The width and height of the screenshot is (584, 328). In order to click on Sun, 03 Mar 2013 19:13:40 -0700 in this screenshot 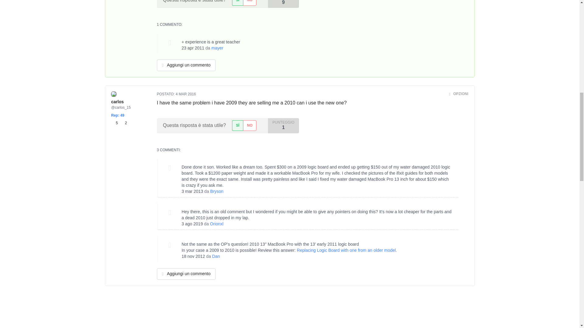, I will do `click(192, 191)`.